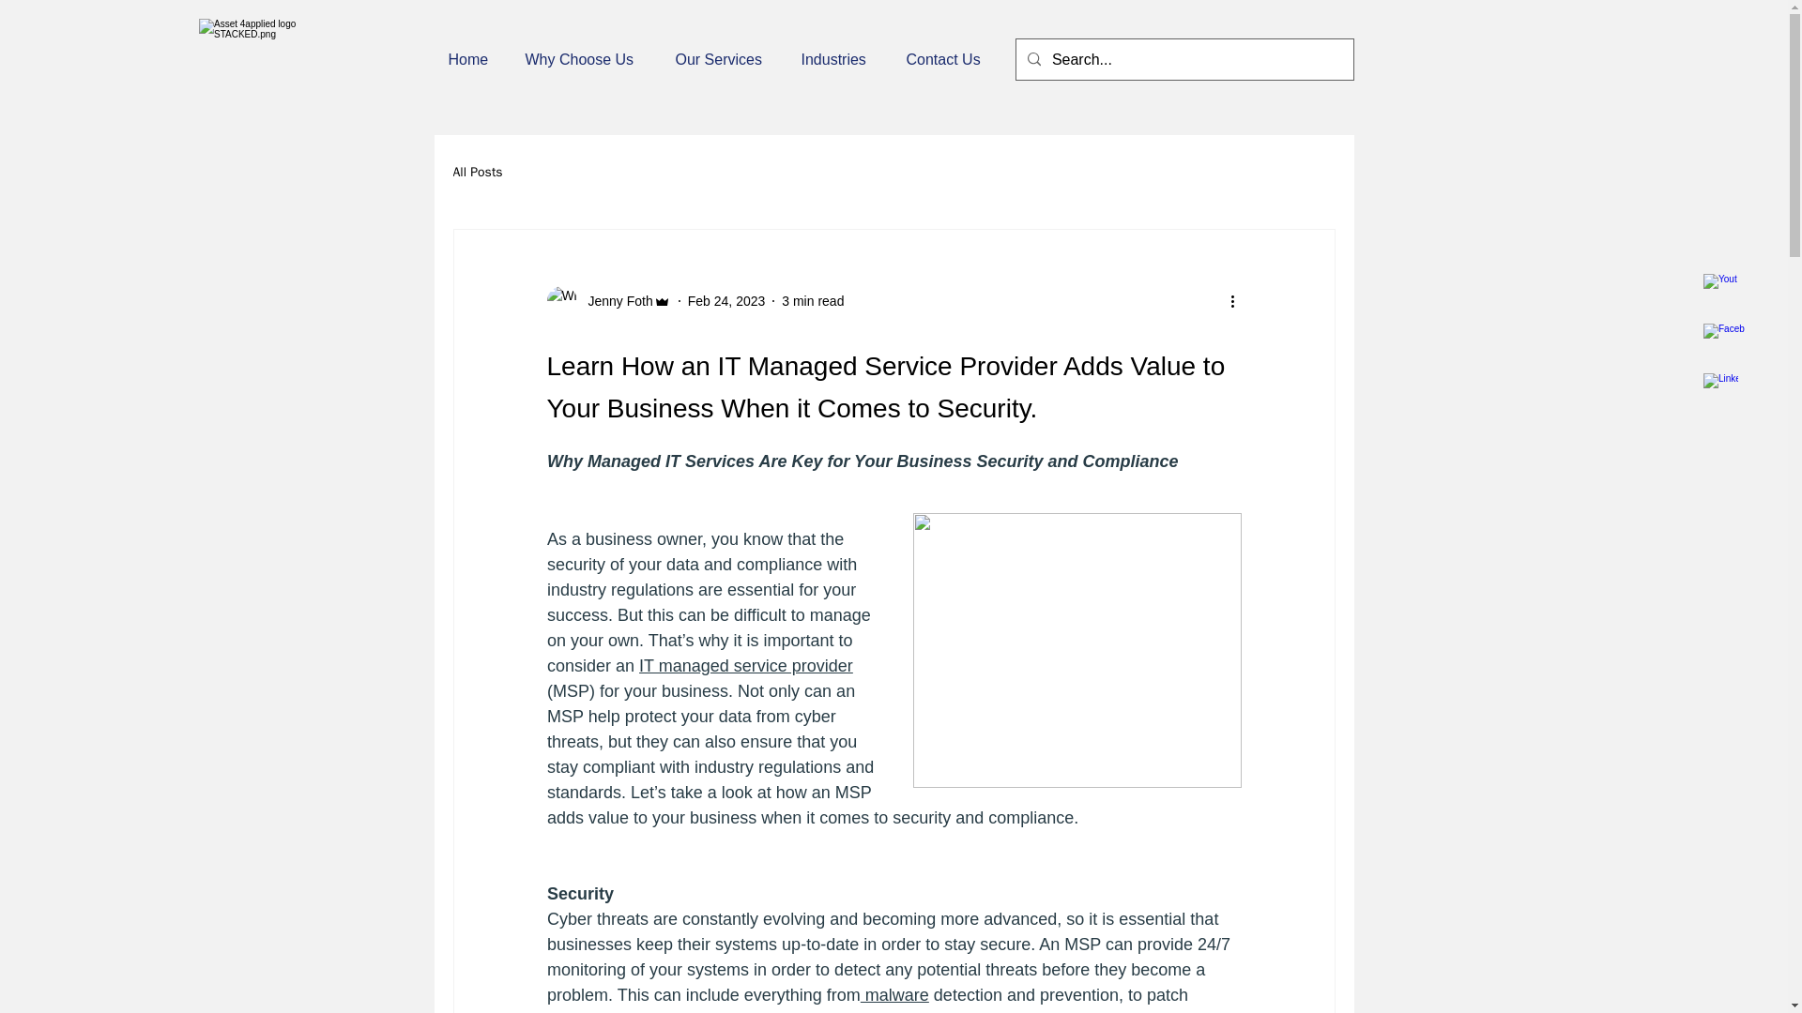 Image resolution: width=1802 pixels, height=1013 pixels. Describe the element at coordinates (477, 173) in the screenshot. I see `All Posts` at that location.